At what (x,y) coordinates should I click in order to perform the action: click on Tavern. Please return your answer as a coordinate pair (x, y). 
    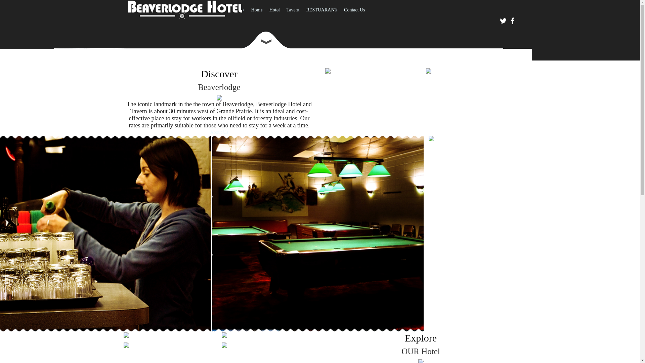
    Looking at the image, I should click on (293, 10).